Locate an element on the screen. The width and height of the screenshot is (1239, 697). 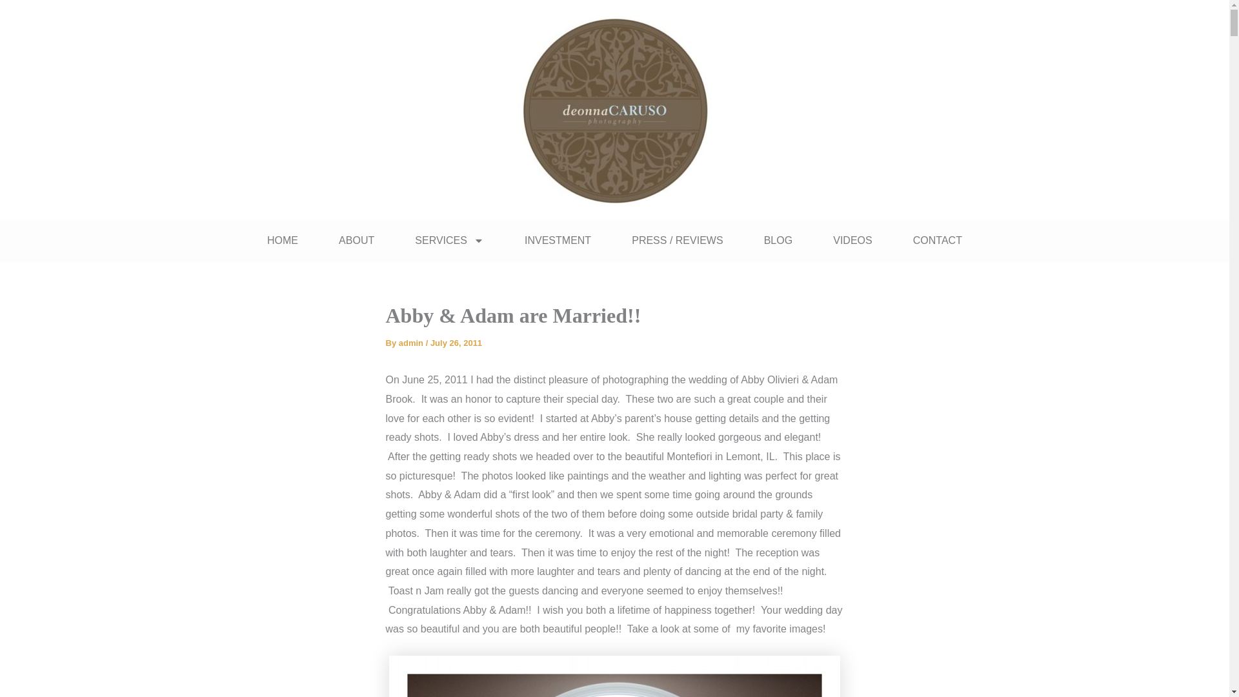
BLOG is located at coordinates (778, 240).